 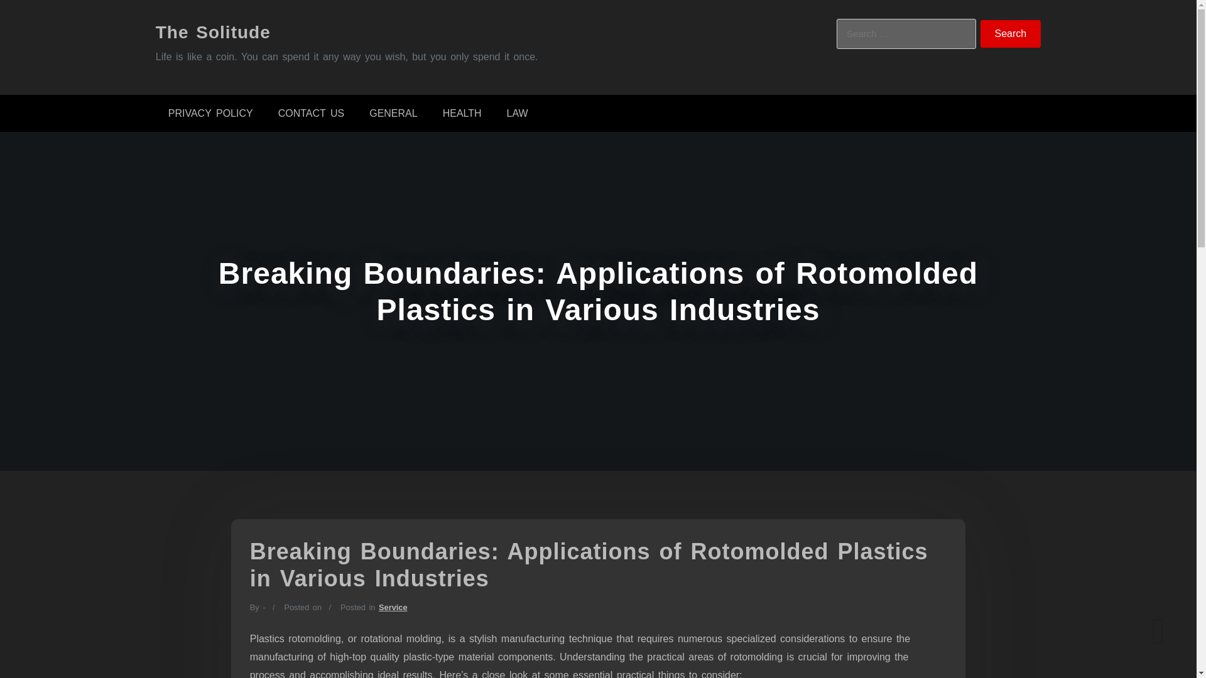 What do you see at coordinates (212, 31) in the screenshot?
I see `The Solitude` at bounding box center [212, 31].